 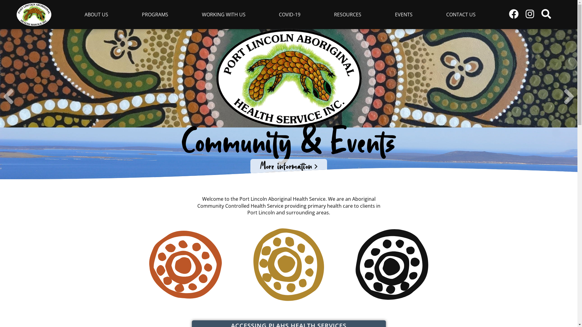 What do you see at coordinates (392, 265) in the screenshot?
I see `Values` at bounding box center [392, 265].